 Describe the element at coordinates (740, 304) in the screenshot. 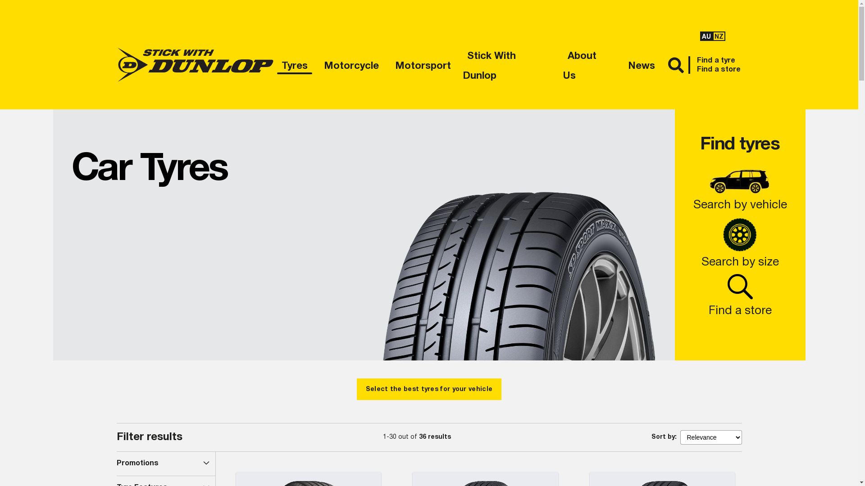

I see `Find a store` at that location.